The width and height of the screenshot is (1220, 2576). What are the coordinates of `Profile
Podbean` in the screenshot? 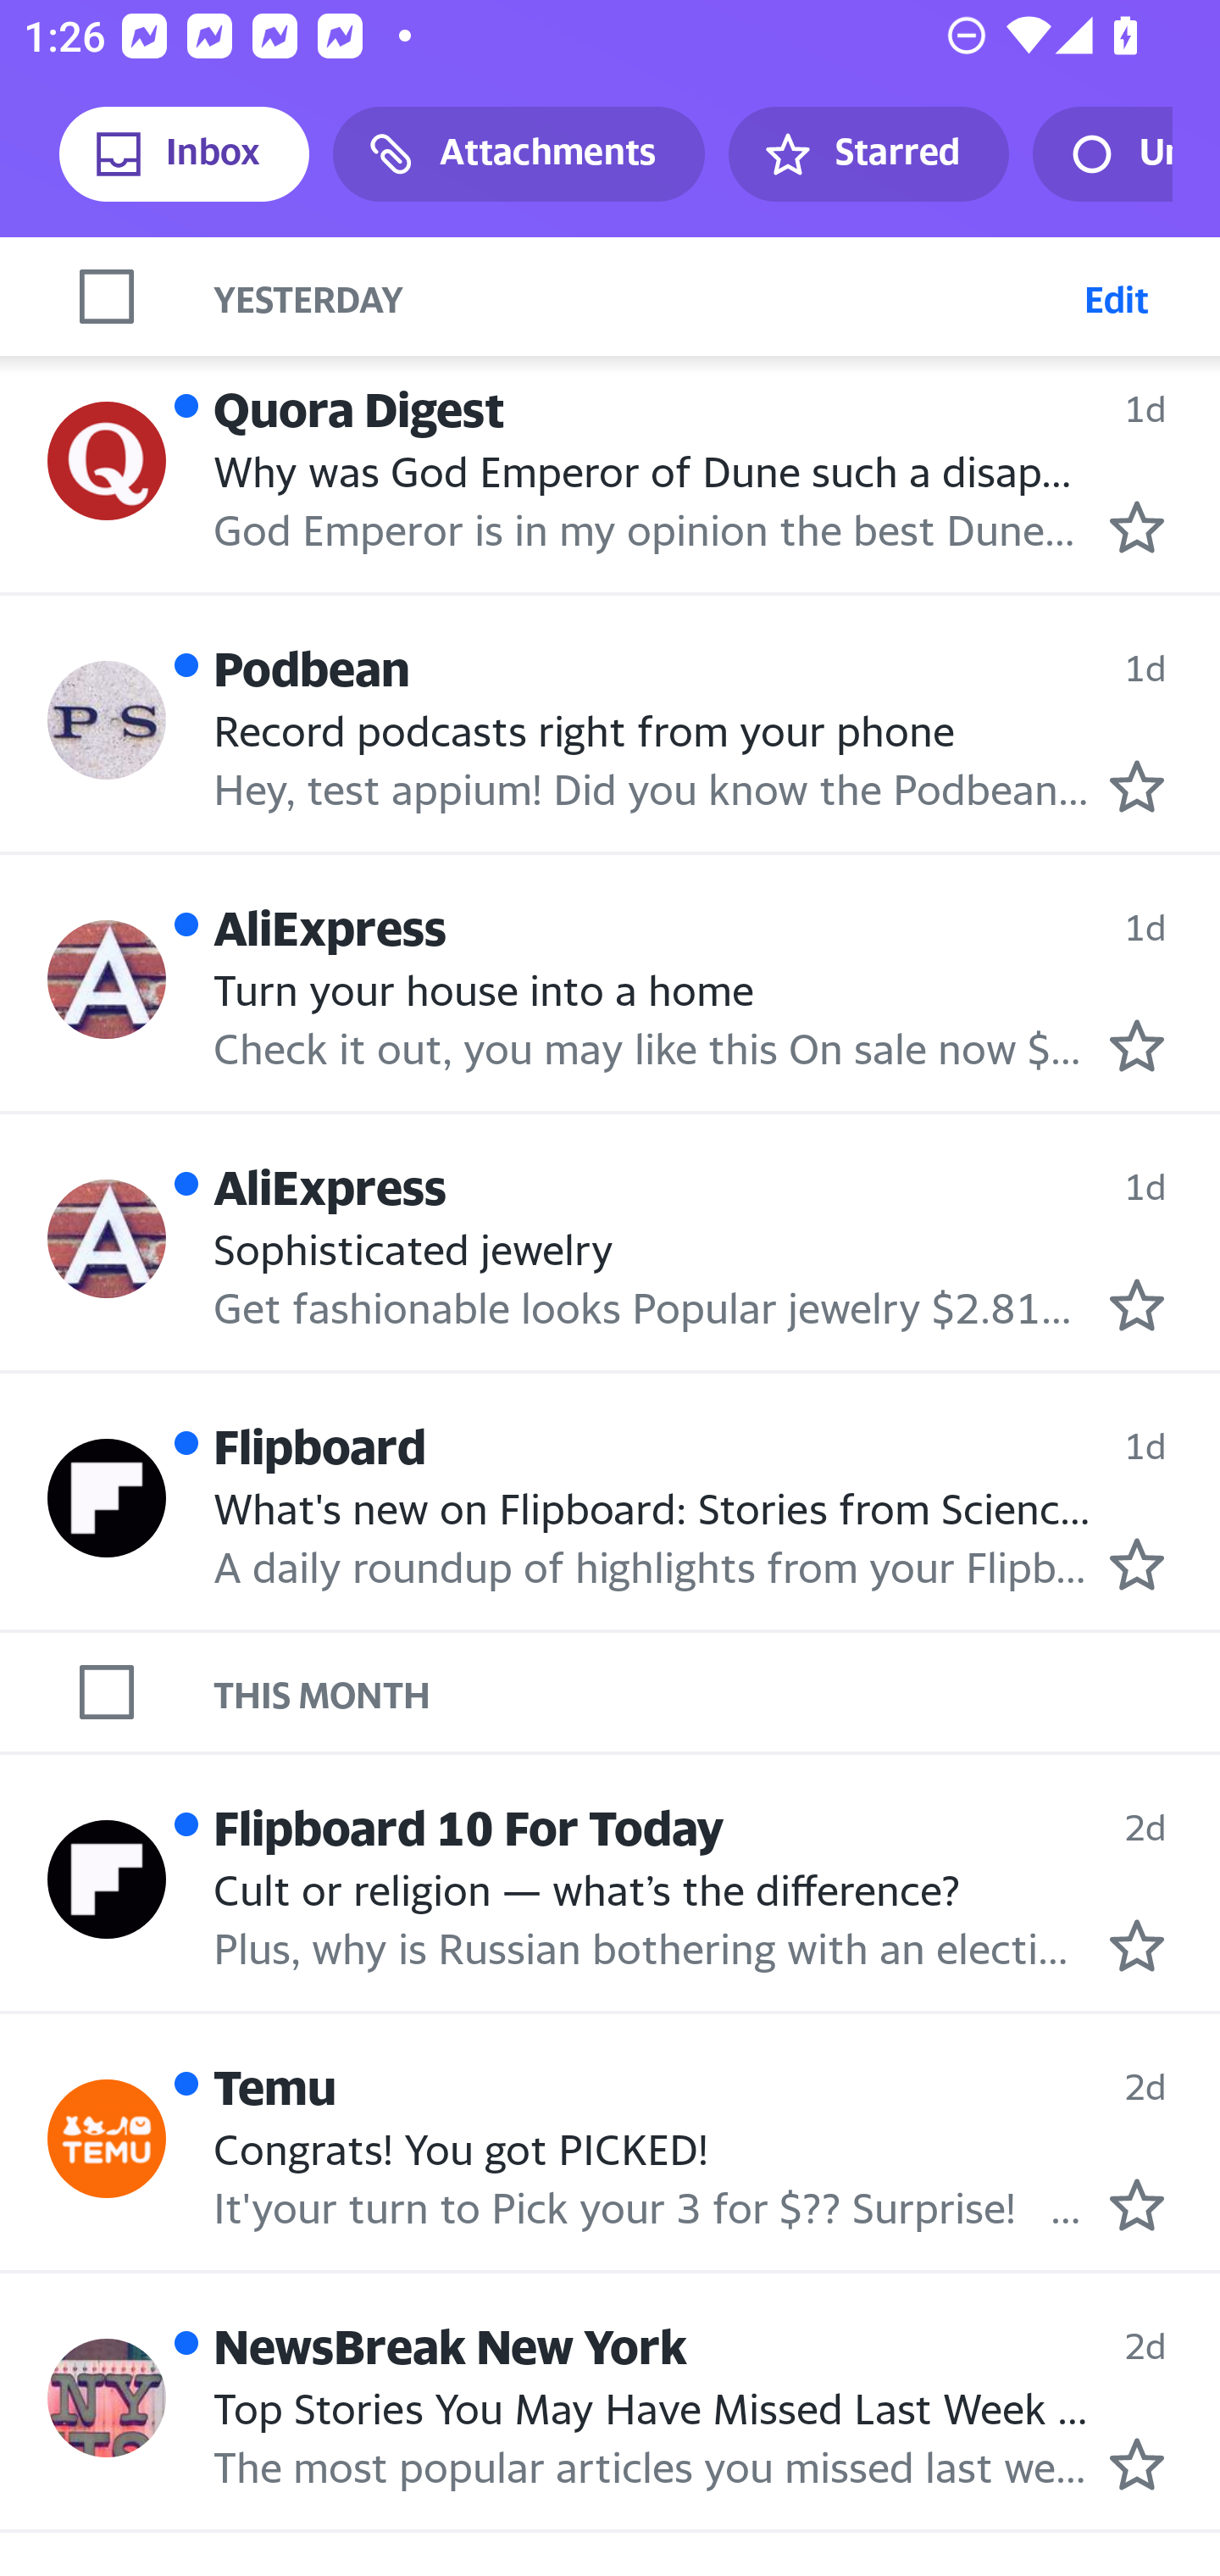 It's located at (107, 721).